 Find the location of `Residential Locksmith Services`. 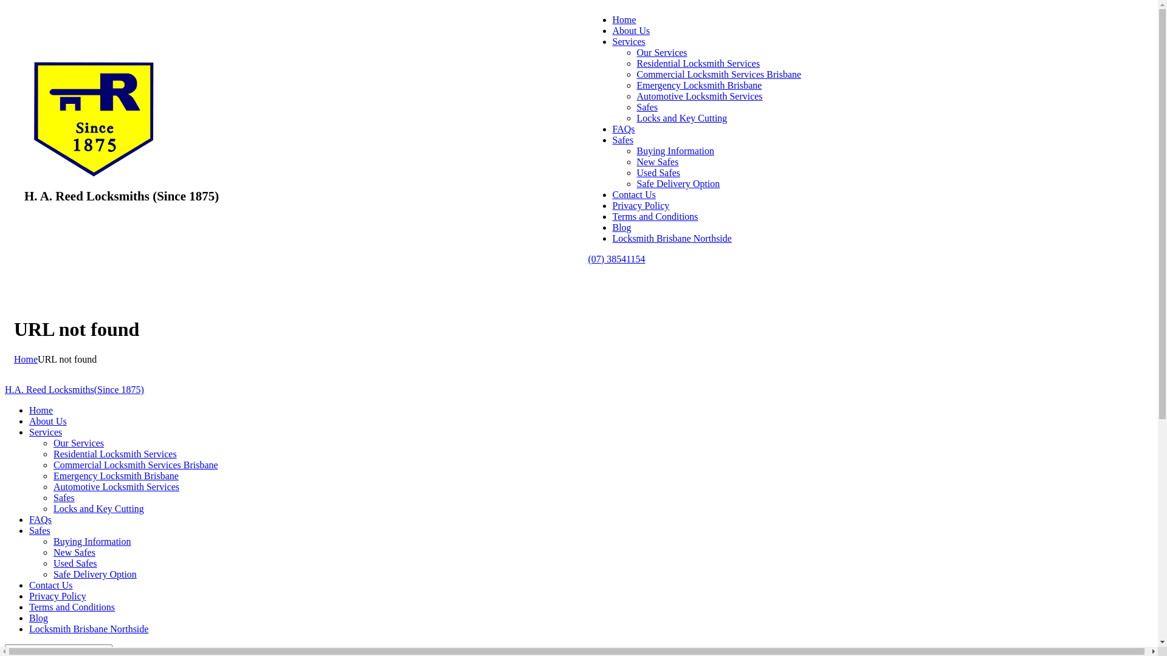

Residential Locksmith Services is located at coordinates (699, 63).